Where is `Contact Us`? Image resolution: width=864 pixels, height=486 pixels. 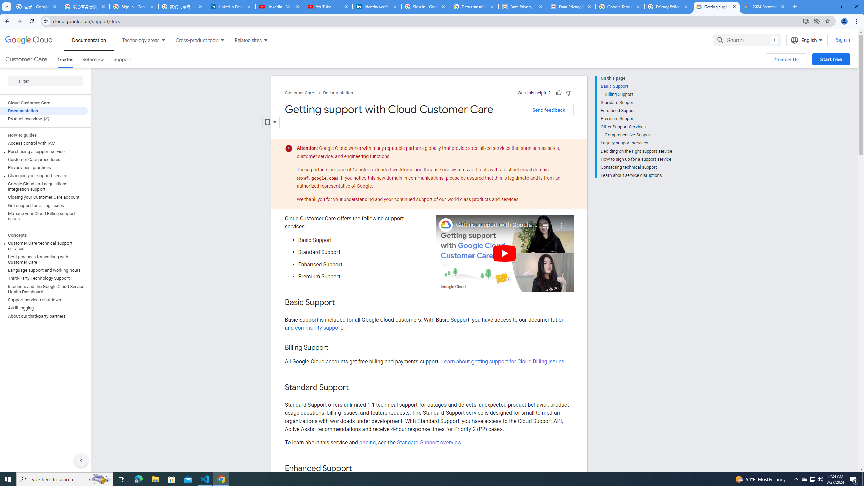 Contact Us is located at coordinates (786, 59).